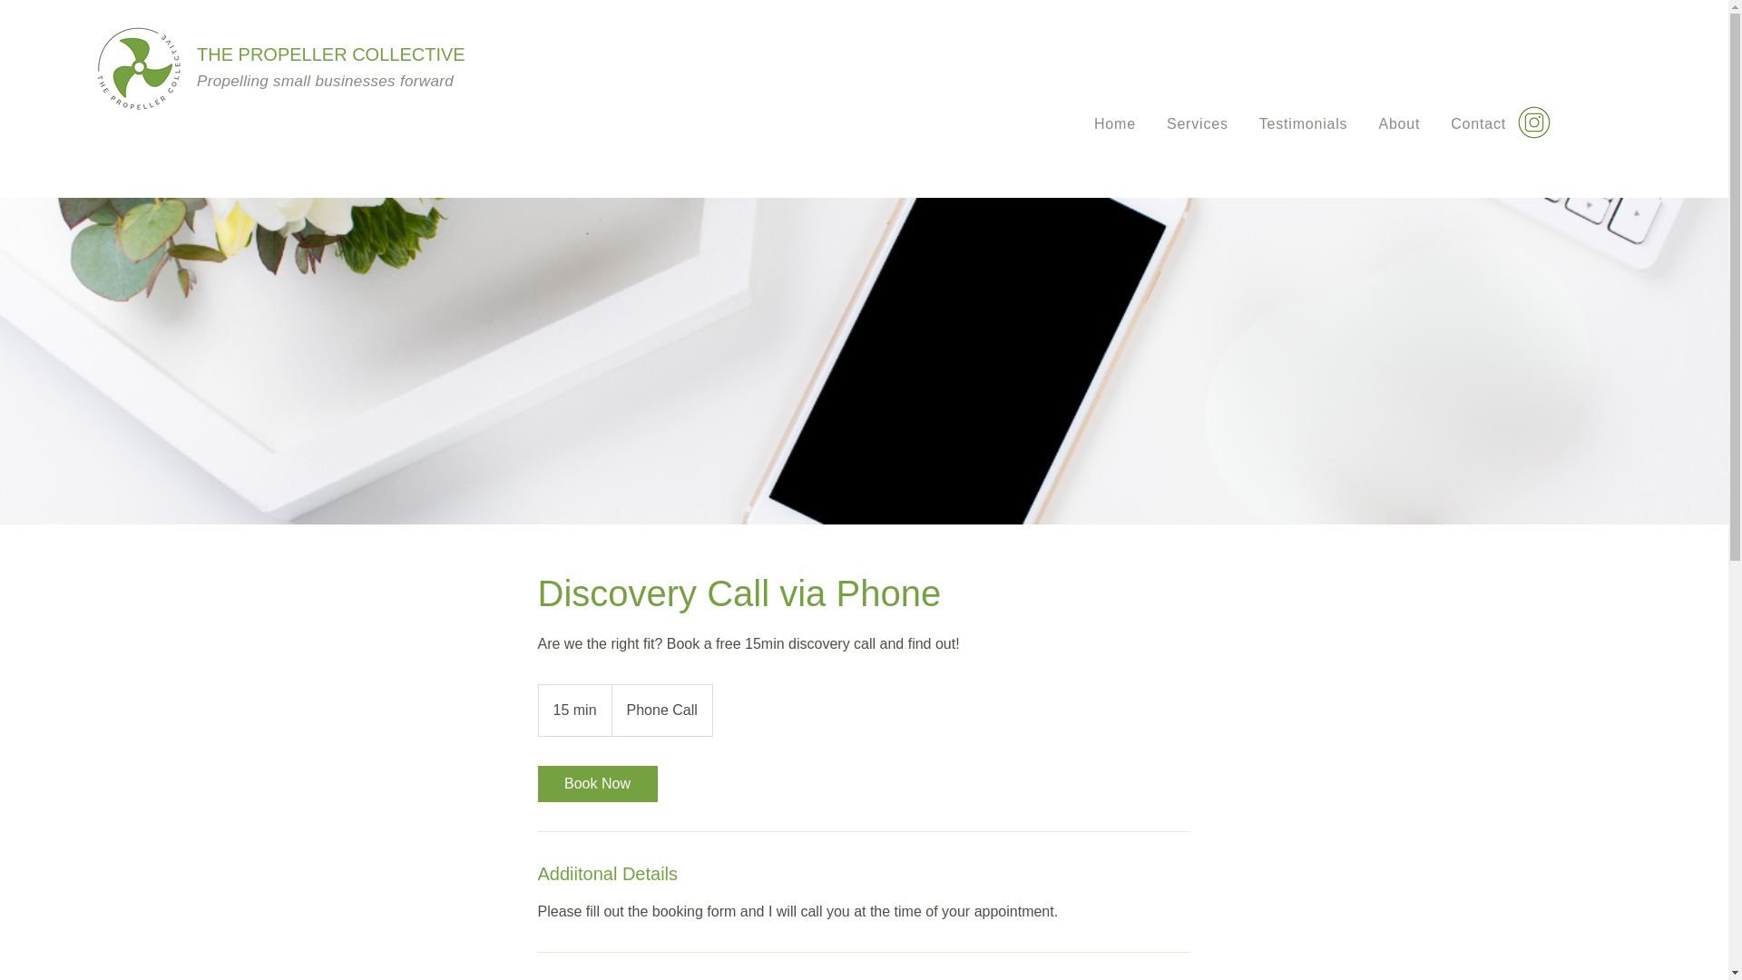  I want to click on Home, so click(1114, 123).